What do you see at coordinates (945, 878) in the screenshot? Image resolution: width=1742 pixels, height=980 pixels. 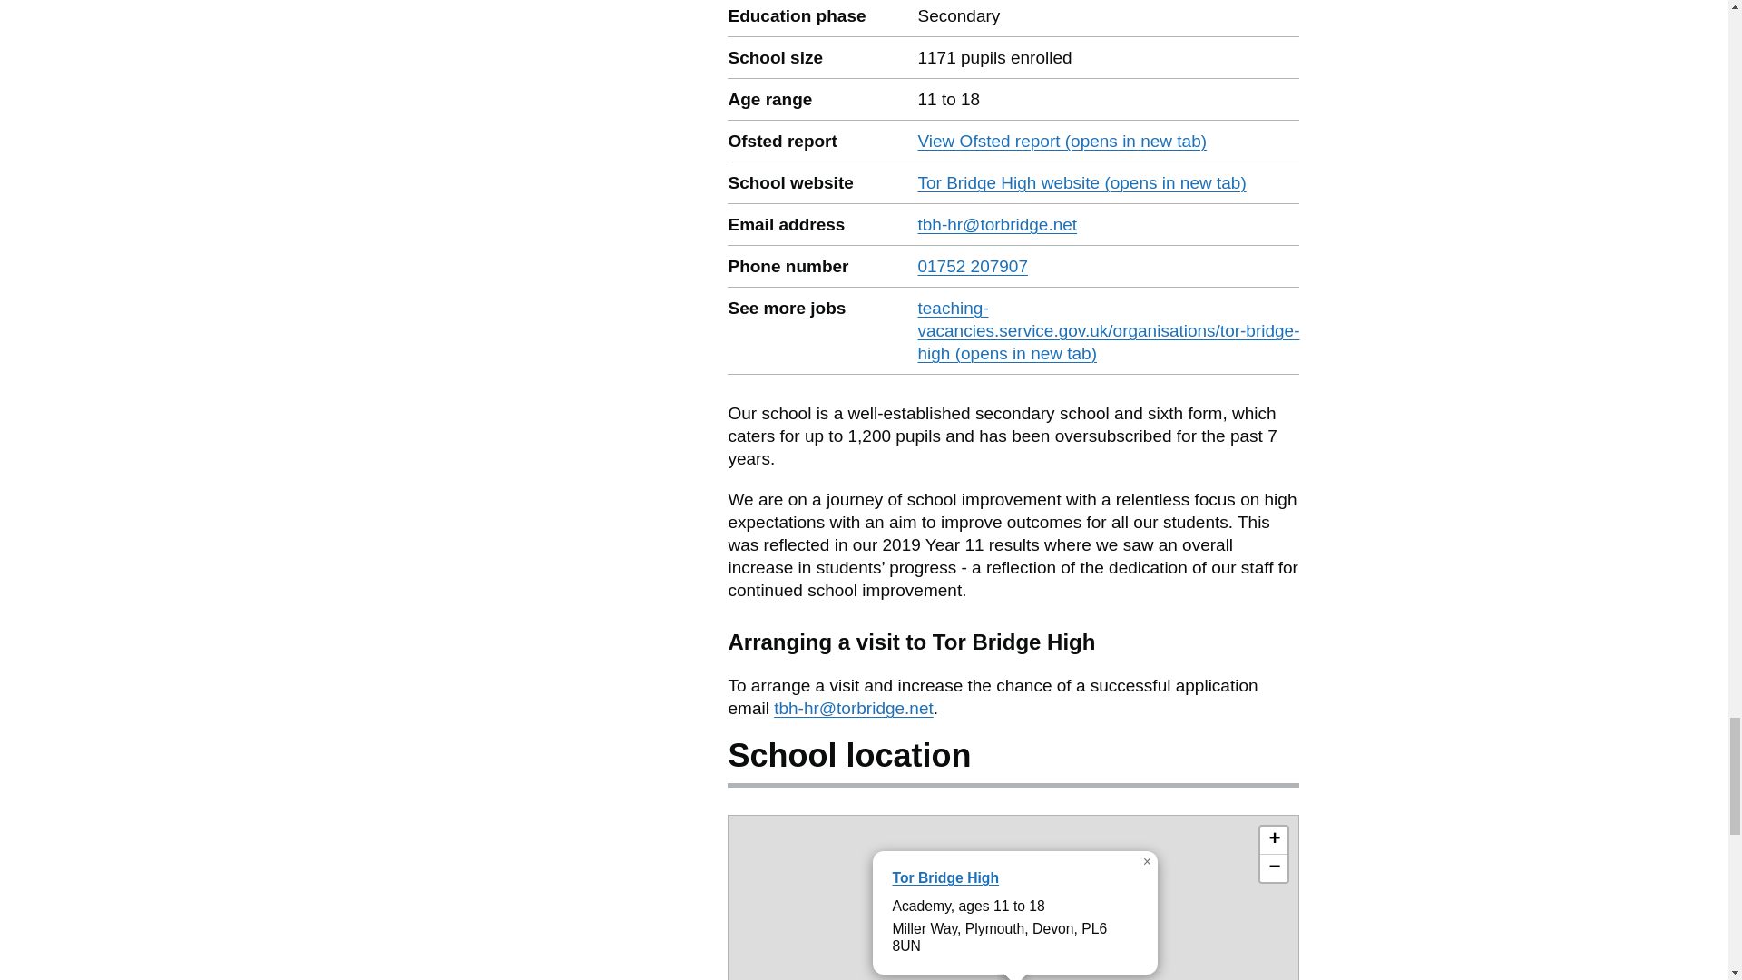 I see `Tor Bridge High` at bounding box center [945, 878].